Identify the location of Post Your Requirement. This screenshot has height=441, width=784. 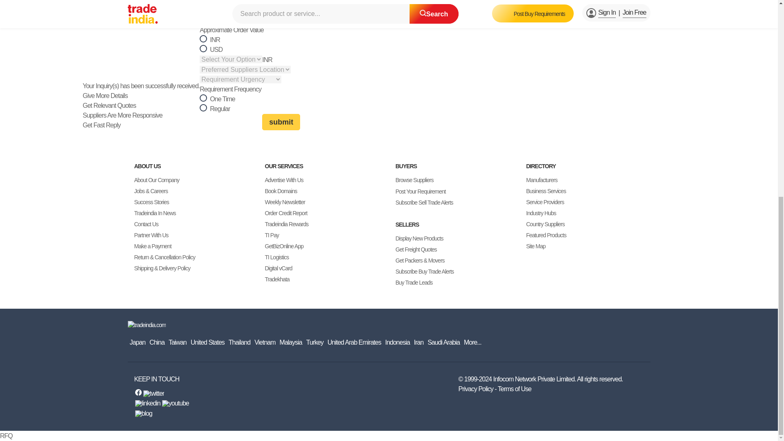
(420, 191).